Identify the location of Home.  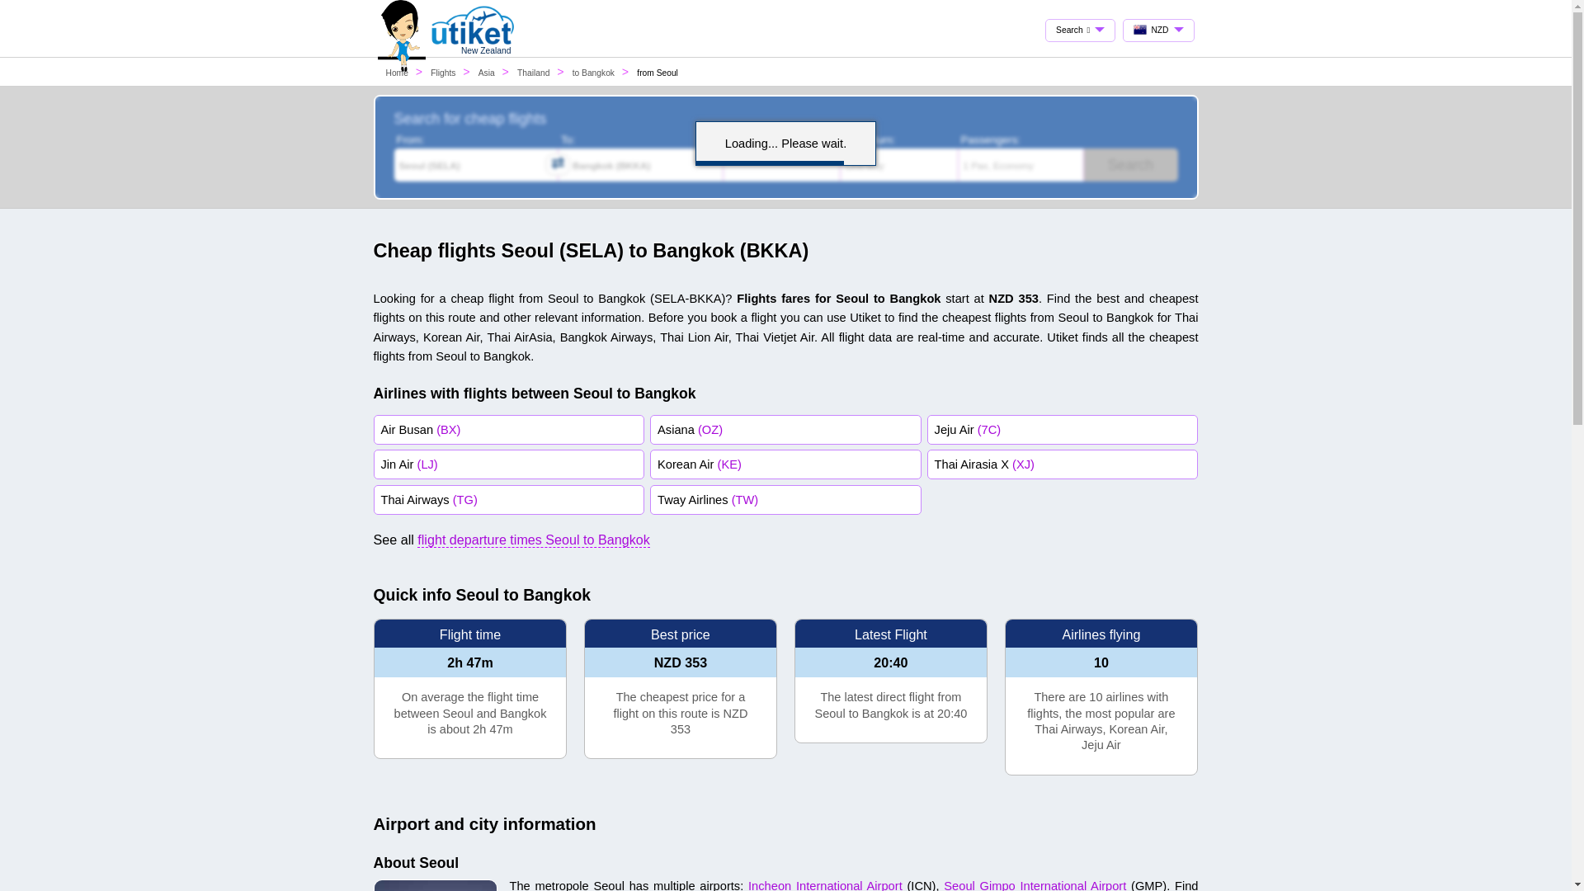
(398, 73).